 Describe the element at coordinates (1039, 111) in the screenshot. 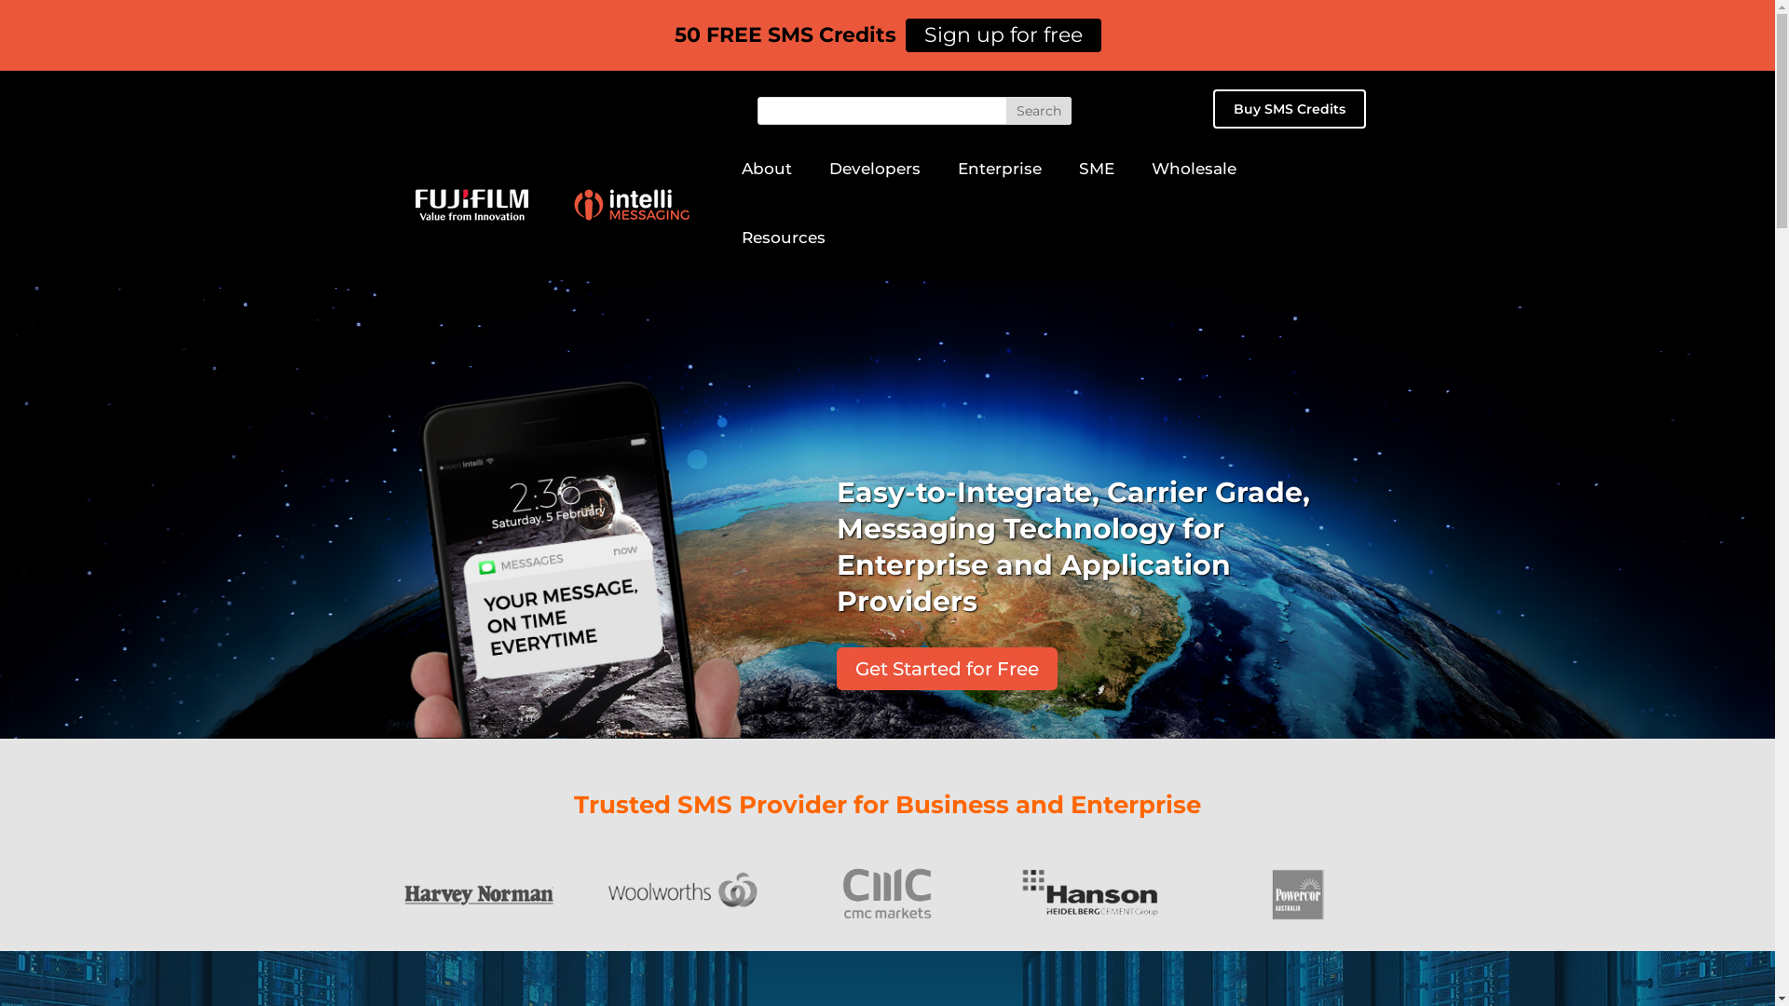

I see `Search` at that location.